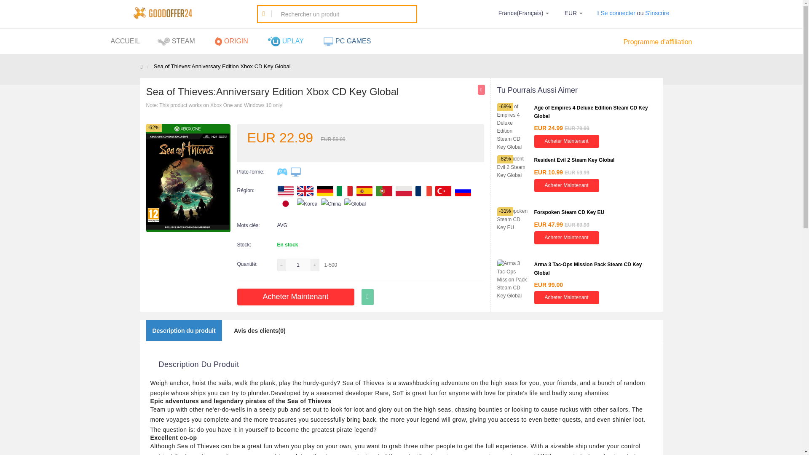 The image size is (809, 455). Describe the element at coordinates (296, 172) in the screenshot. I see `PC` at that location.